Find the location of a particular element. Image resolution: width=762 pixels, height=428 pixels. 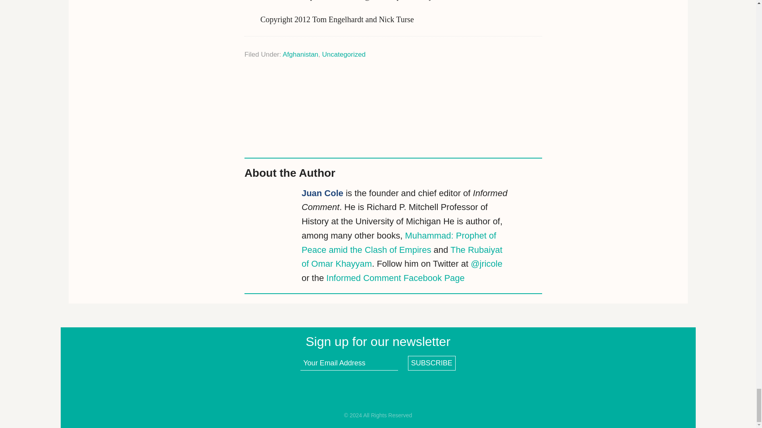

The Rubaiyat of Omar Khayyam is located at coordinates (402, 257).